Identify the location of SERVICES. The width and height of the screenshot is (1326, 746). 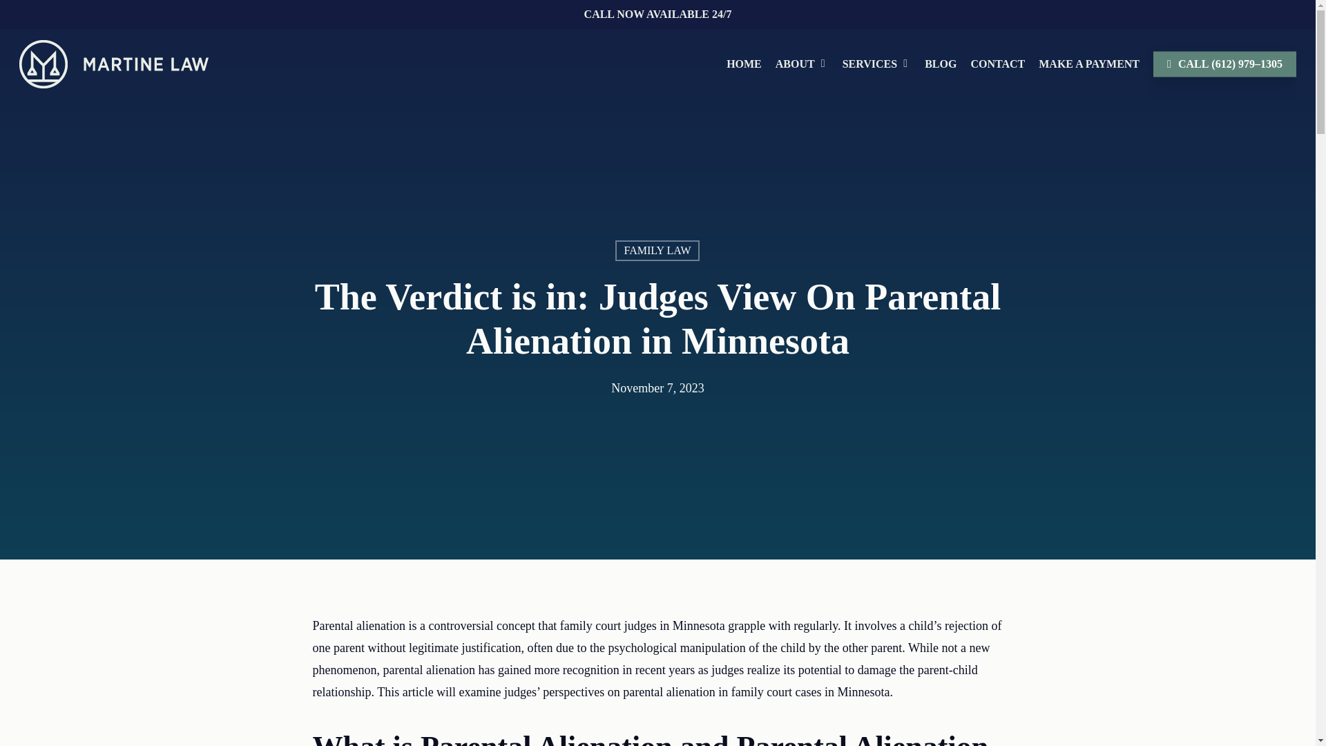
(876, 64).